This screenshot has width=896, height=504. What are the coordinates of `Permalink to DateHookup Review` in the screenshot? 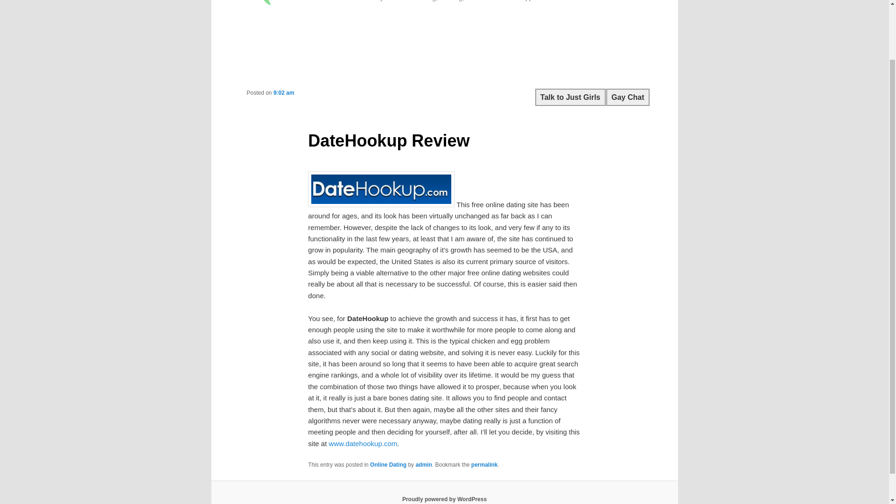 It's located at (484, 465).